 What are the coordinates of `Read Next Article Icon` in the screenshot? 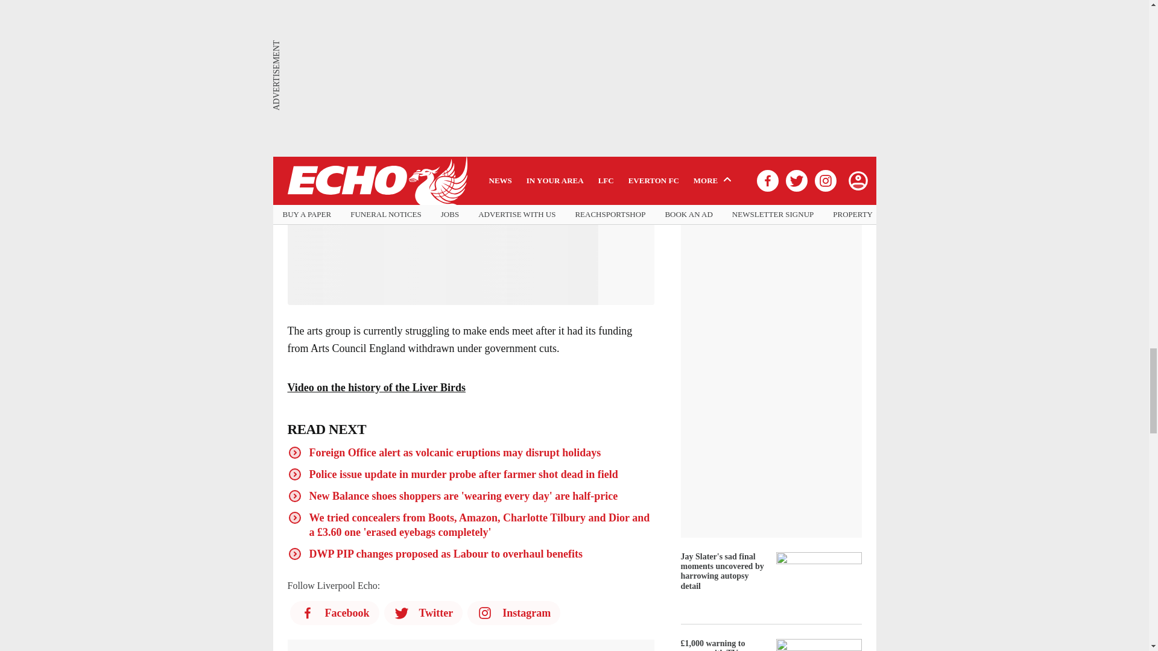 It's located at (294, 517).